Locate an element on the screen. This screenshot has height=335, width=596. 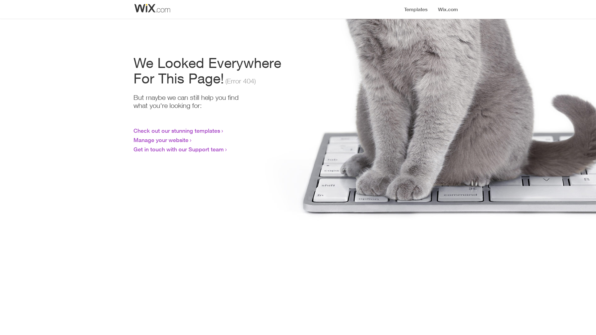
Manage your website is located at coordinates (161, 140).